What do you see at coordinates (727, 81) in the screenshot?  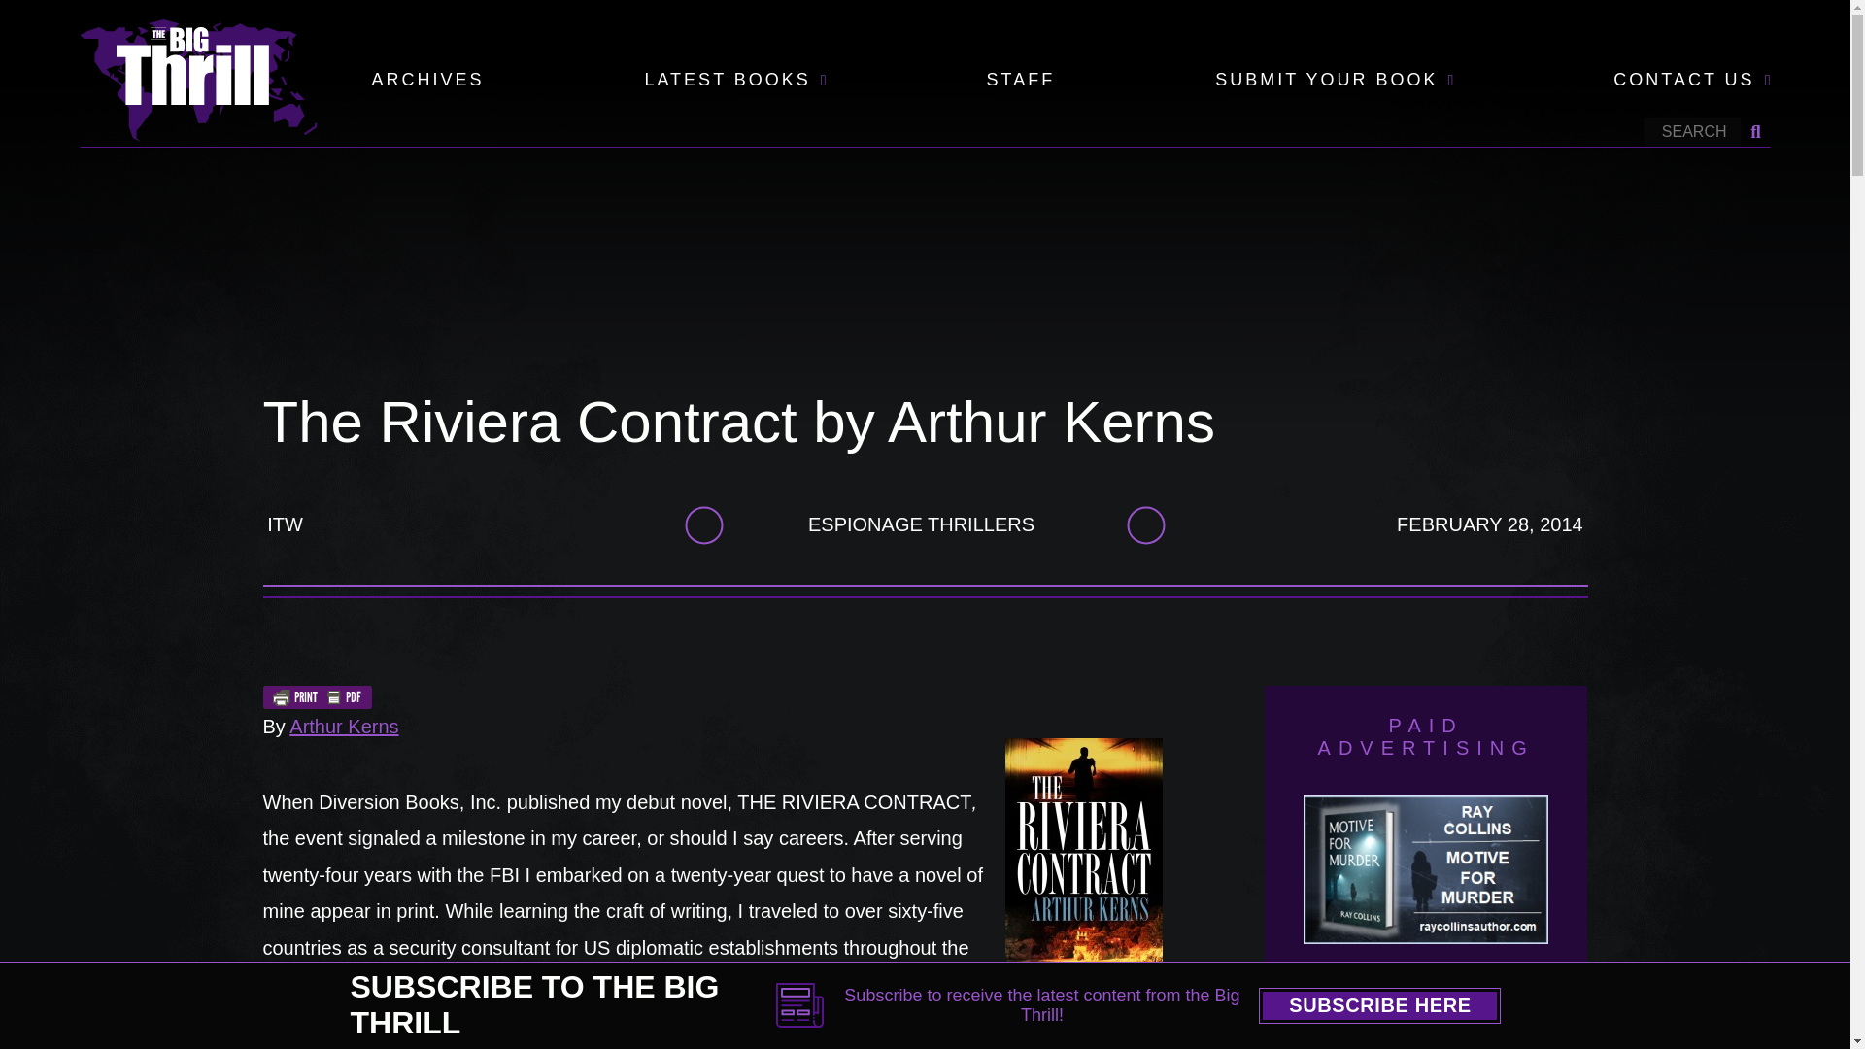 I see `LATEST BOOKS` at bounding box center [727, 81].